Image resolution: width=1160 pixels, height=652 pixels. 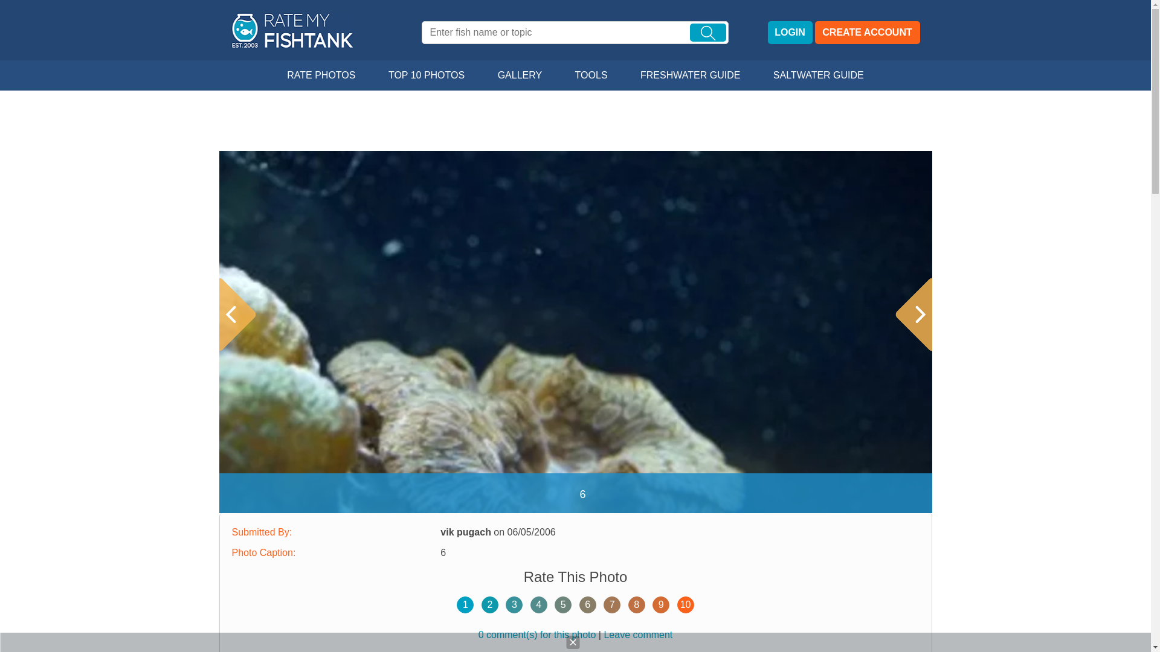 I want to click on 10, so click(x=685, y=605).